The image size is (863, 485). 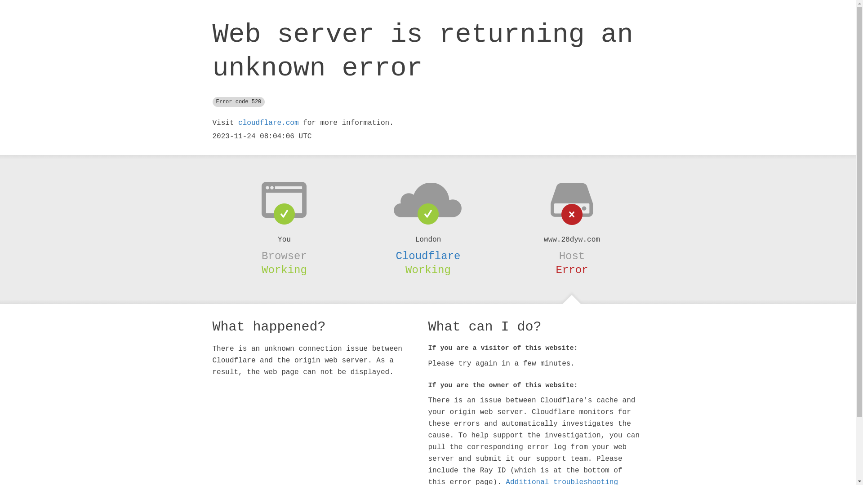 I want to click on Cloudflare, so click(x=428, y=256).